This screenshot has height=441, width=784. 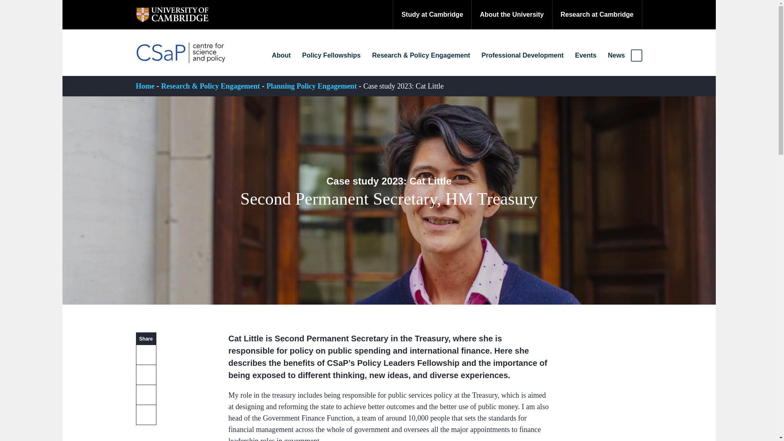 I want to click on Professional Development, so click(x=523, y=56).